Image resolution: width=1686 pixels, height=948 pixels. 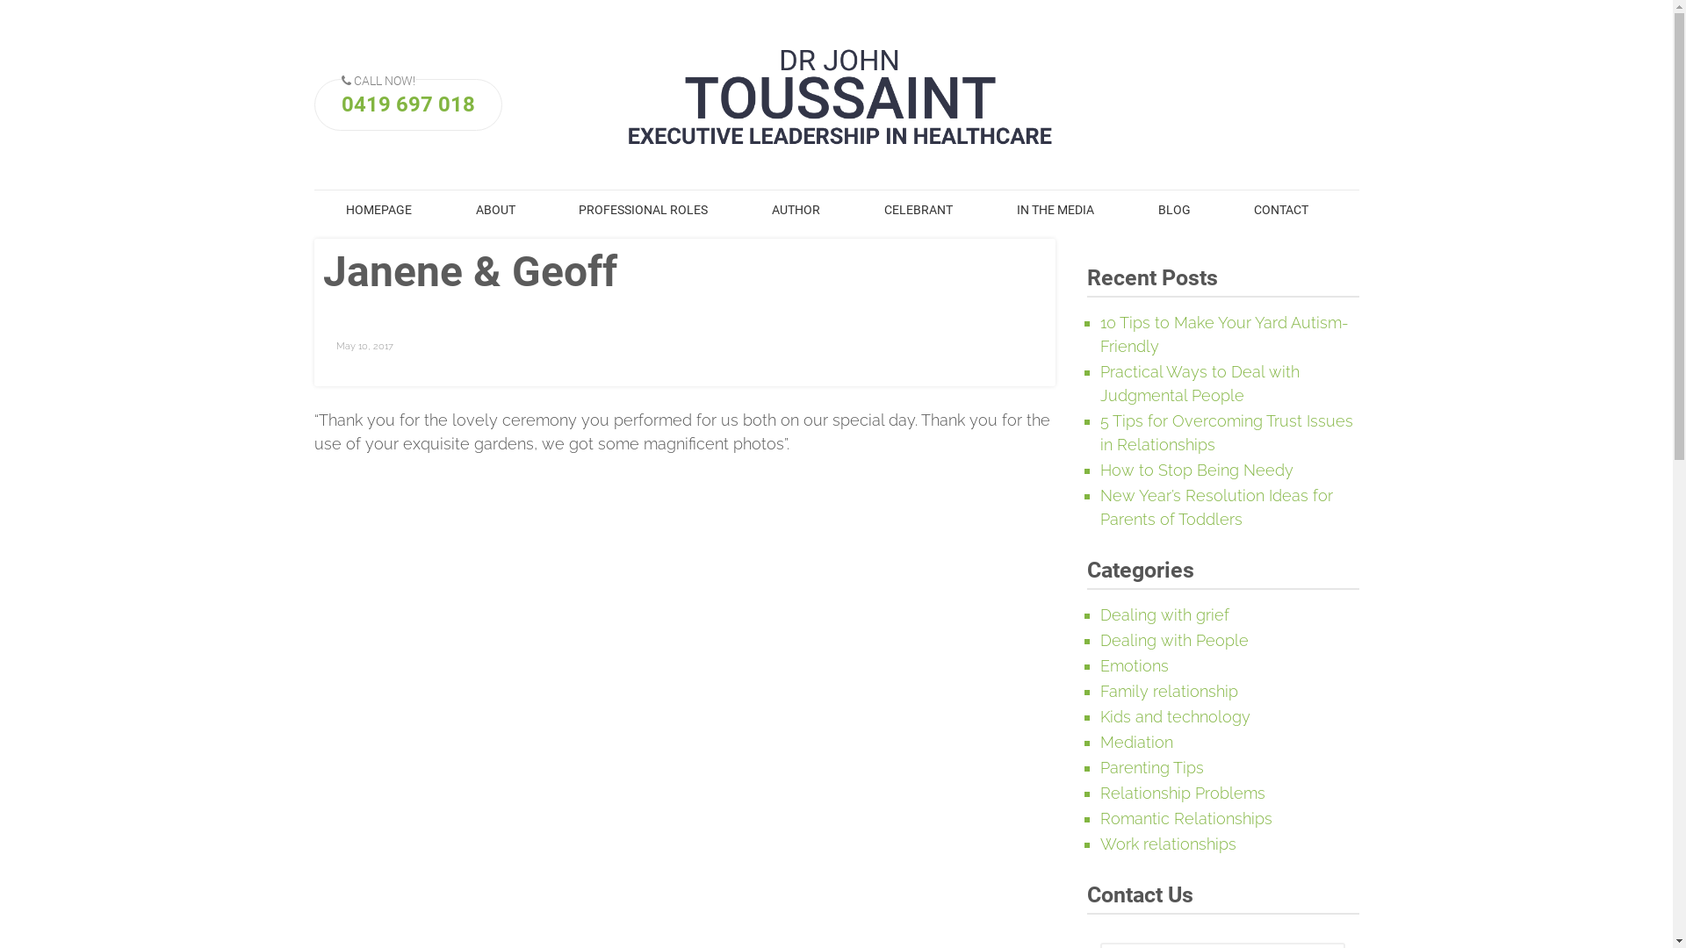 I want to click on ABOUT, so click(x=495, y=211).